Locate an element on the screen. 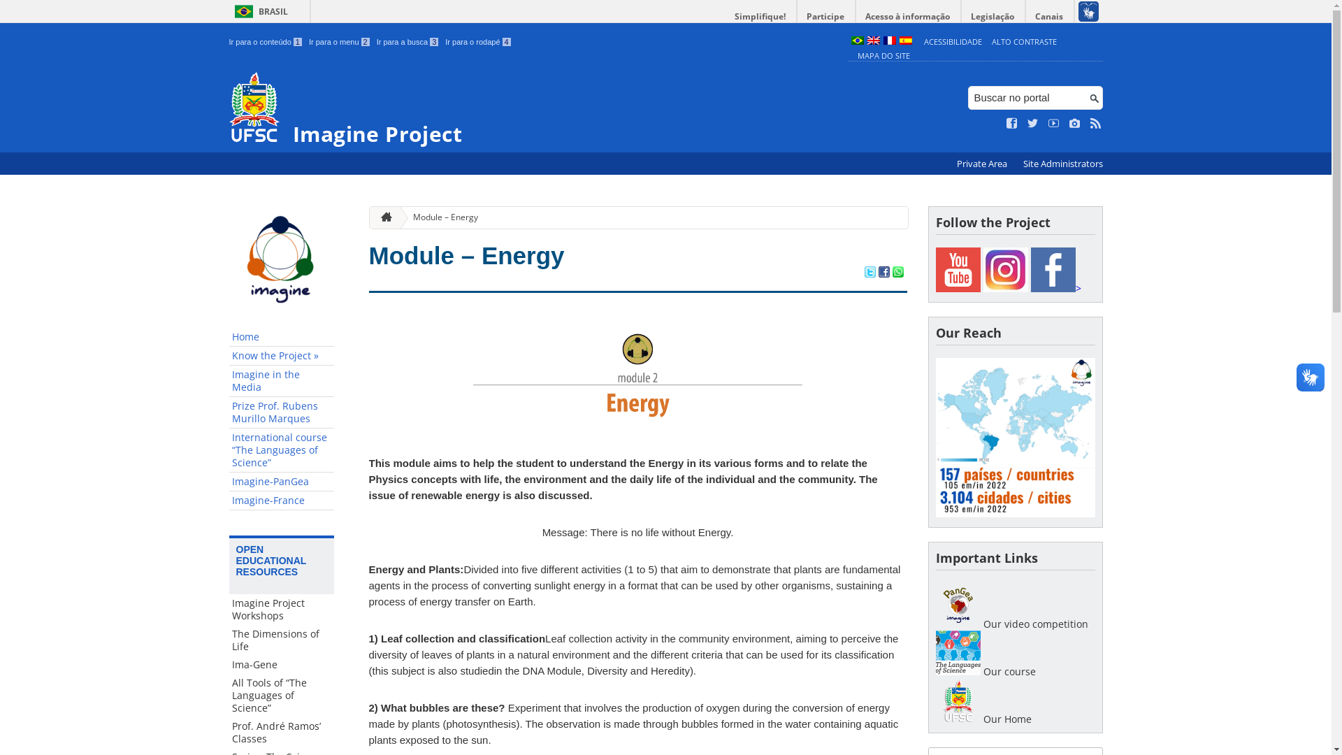 This screenshot has height=755, width=1342. Youtube is located at coordinates (958, 270).